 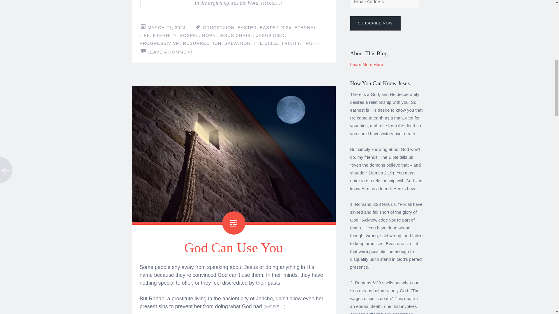 What do you see at coordinates (234, 248) in the screenshot?
I see `God Can Use You` at bounding box center [234, 248].